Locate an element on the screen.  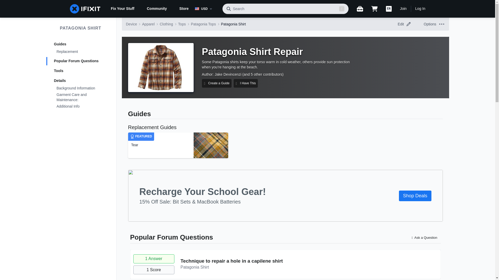
Patagonia Tops is located at coordinates (203, 24).